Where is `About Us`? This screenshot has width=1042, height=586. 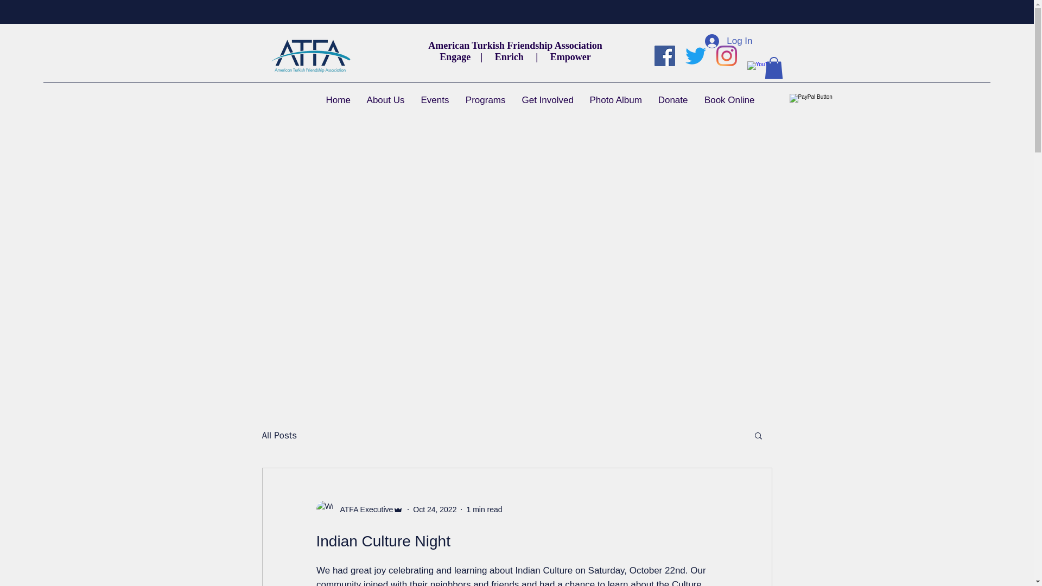 About Us is located at coordinates (385, 100).